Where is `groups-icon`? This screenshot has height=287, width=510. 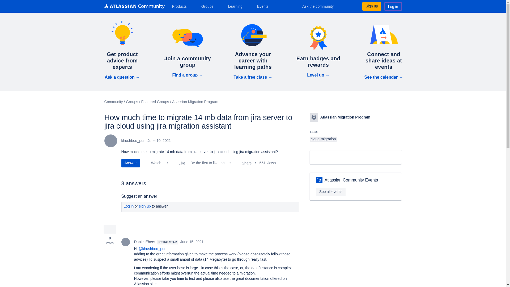 groups-icon is located at coordinates (314, 117).